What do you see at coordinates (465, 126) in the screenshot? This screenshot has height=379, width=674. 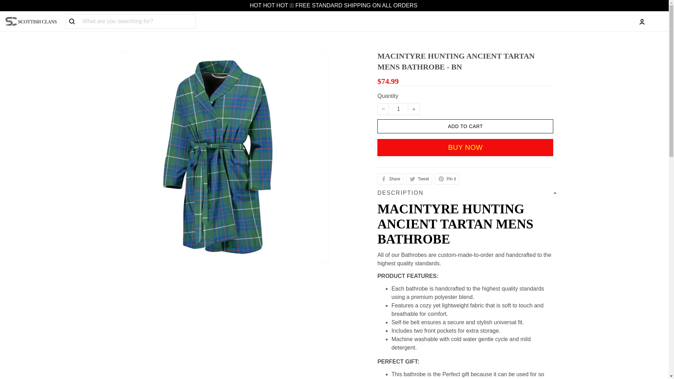 I see `ADD TO CART` at bounding box center [465, 126].